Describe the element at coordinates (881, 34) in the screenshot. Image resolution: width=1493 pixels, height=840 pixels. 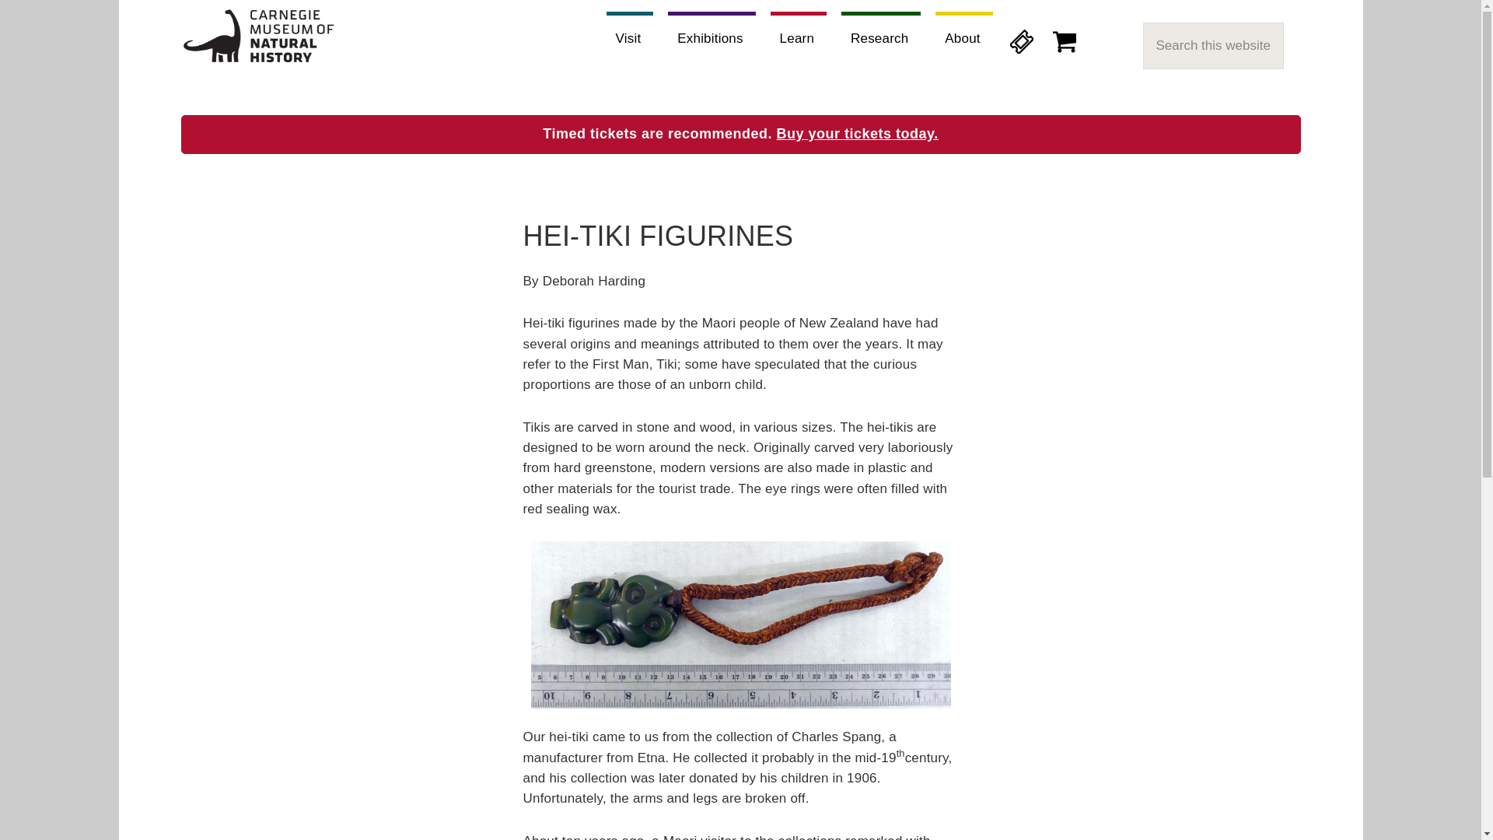
I see `Research` at that location.